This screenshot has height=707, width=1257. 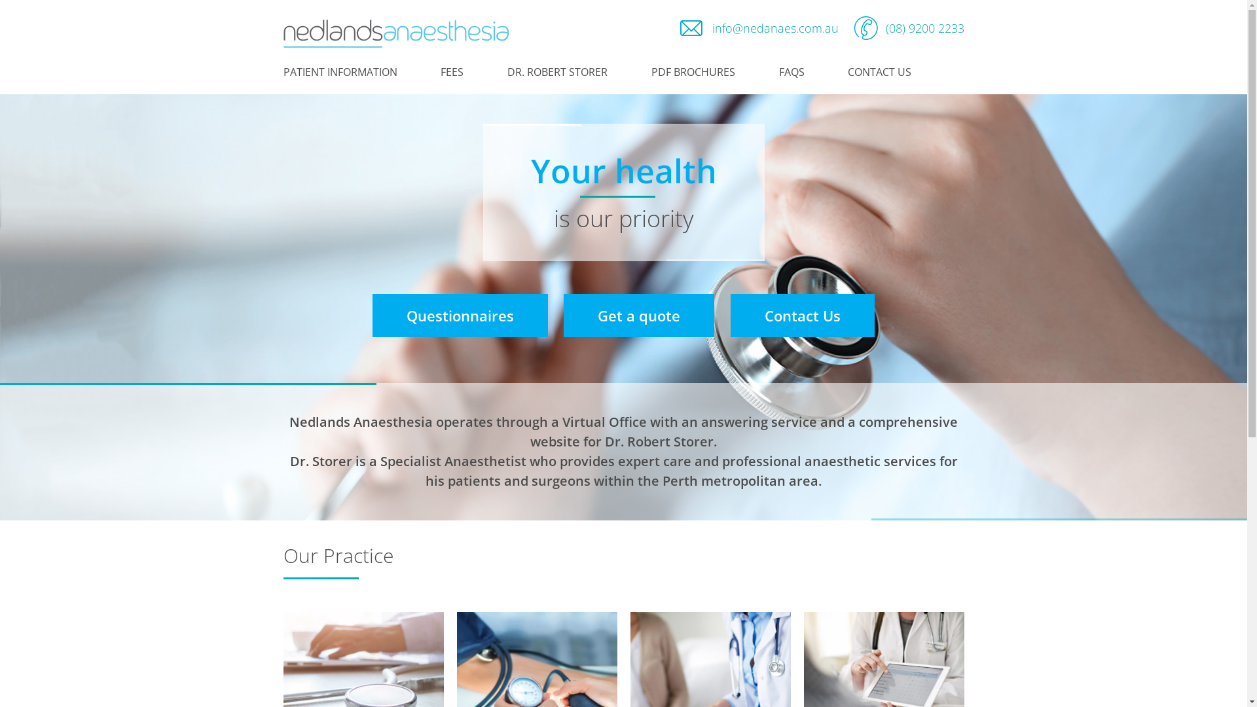 I want to click on DR. ROBERT STORER, so click(x=564, y=72).